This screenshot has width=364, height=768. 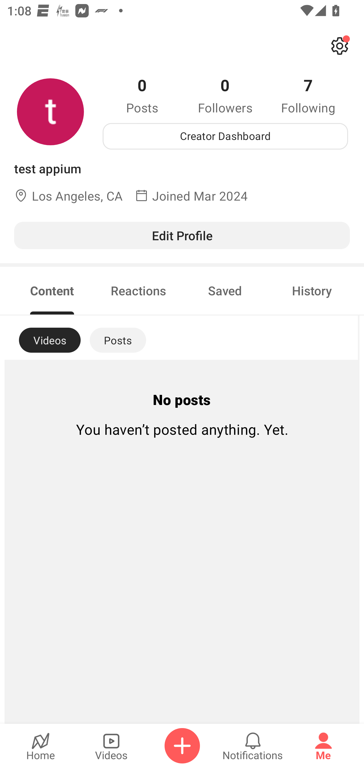 I want to click on 7 Following, so click(x=308, y=95).